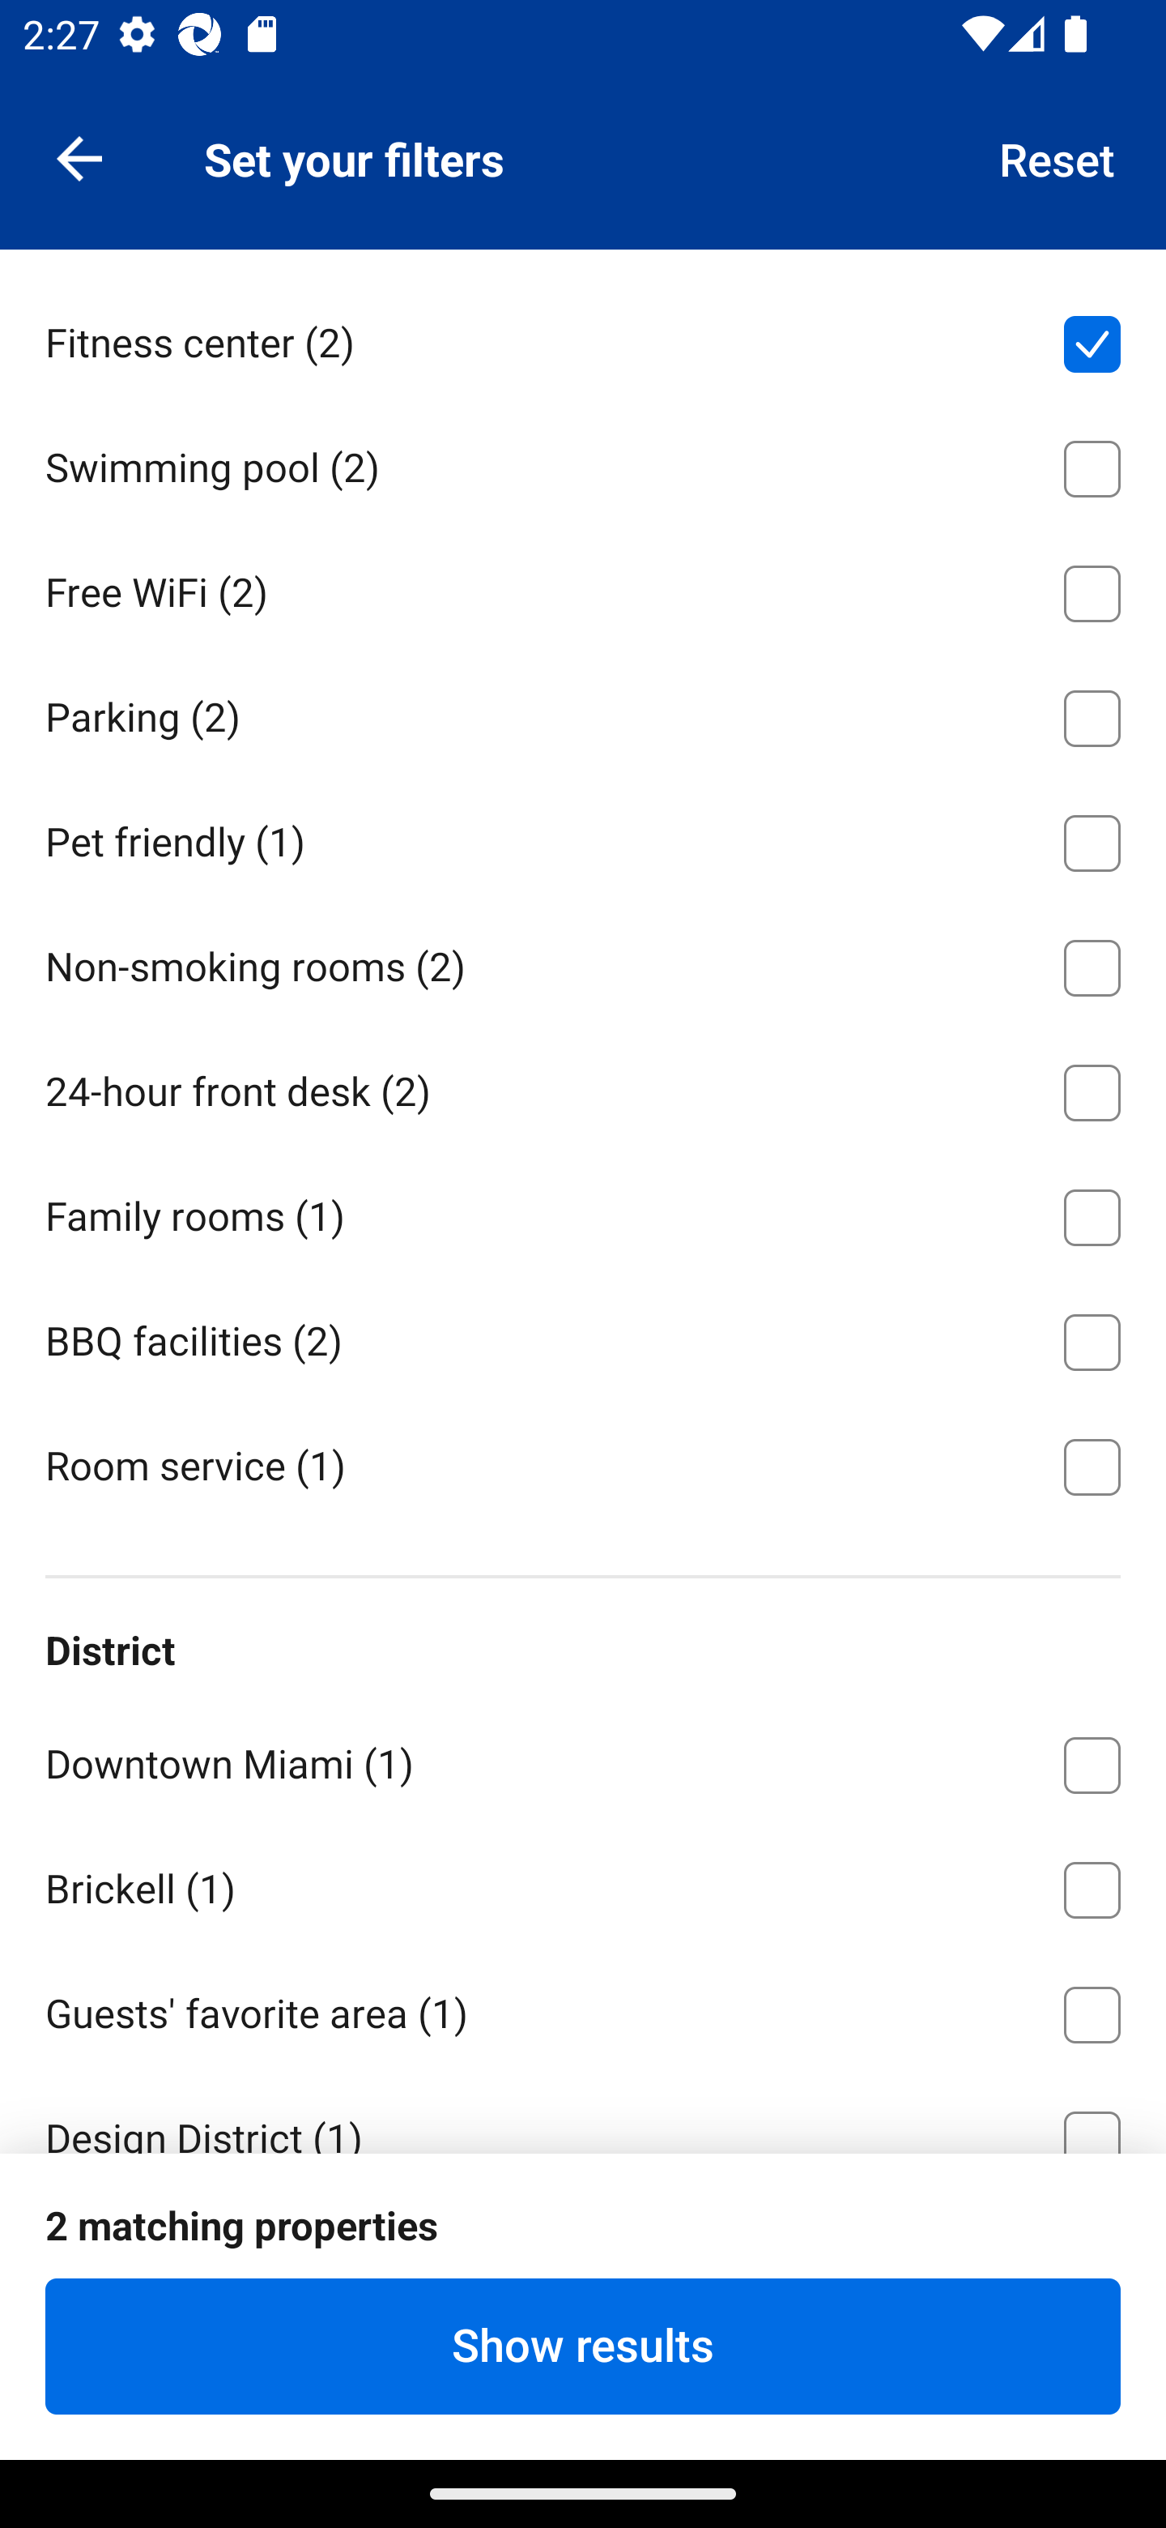 This screenshot has width=1166, height=2528. I want to click on Brickell ⁦(1), so click(583, 1885).